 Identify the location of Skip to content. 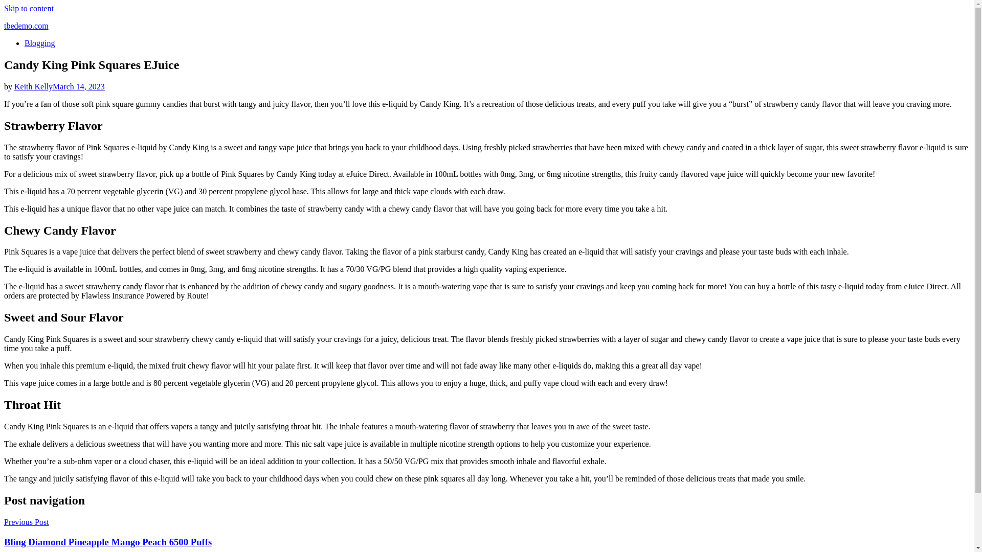
(29, 8).